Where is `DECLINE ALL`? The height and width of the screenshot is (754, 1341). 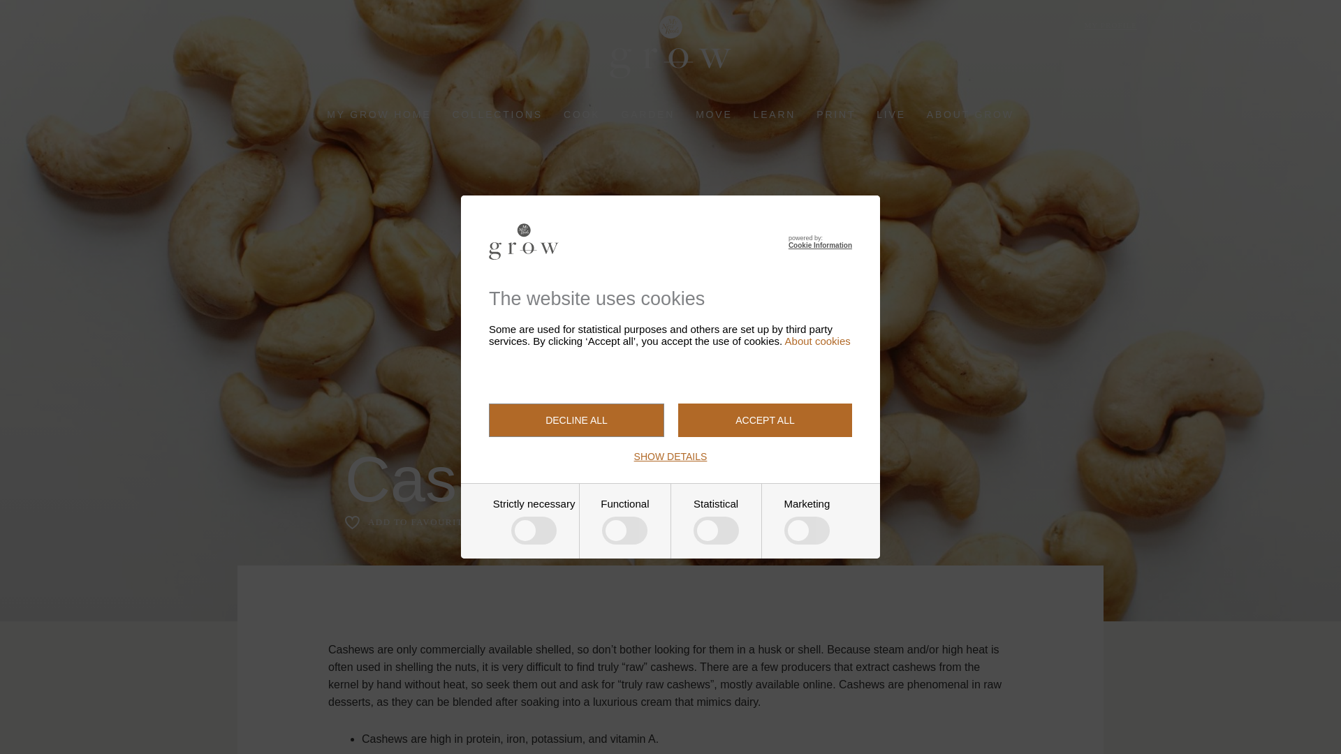
DECLINE ALL is located at coordinates (576, 420).